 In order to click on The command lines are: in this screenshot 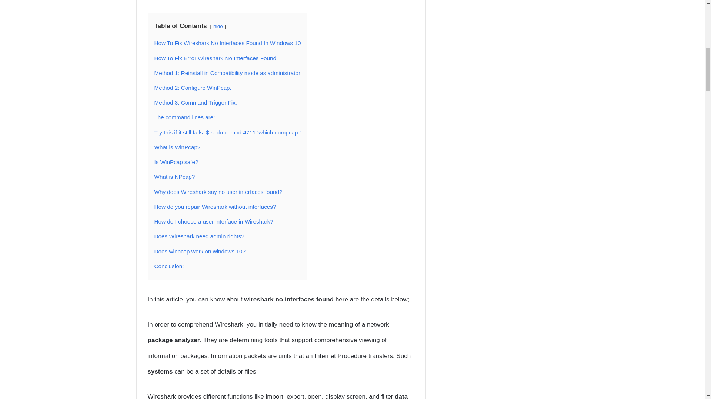, I will do `click(184, 117)`.